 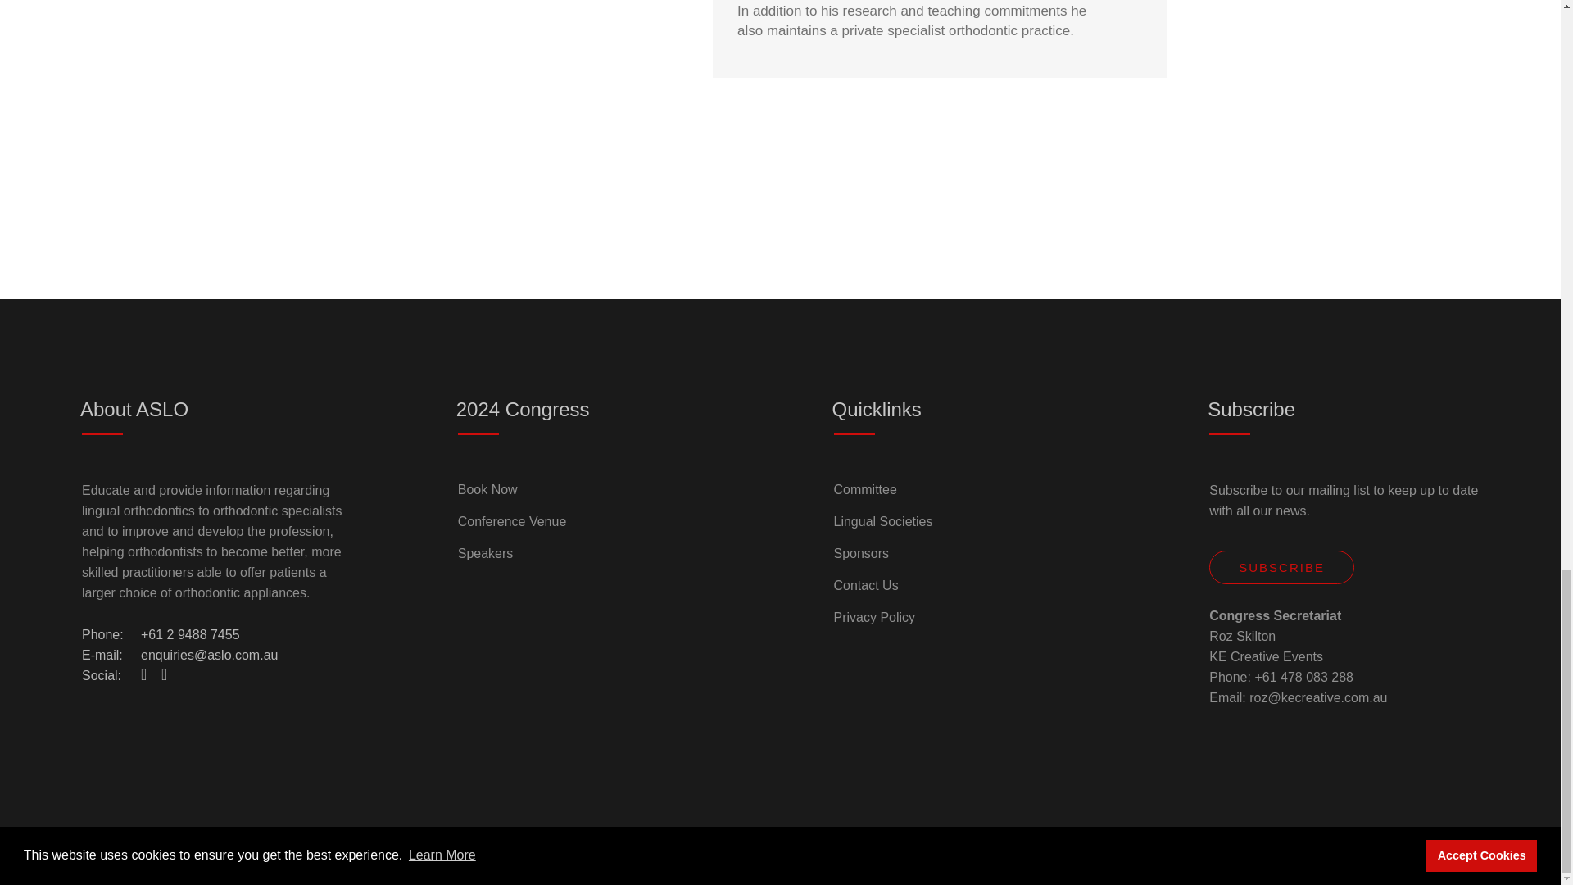 What do you see at coordinates (487, 490) in the screenshot?
I see `Book Now` at bounding box center [487, 490].